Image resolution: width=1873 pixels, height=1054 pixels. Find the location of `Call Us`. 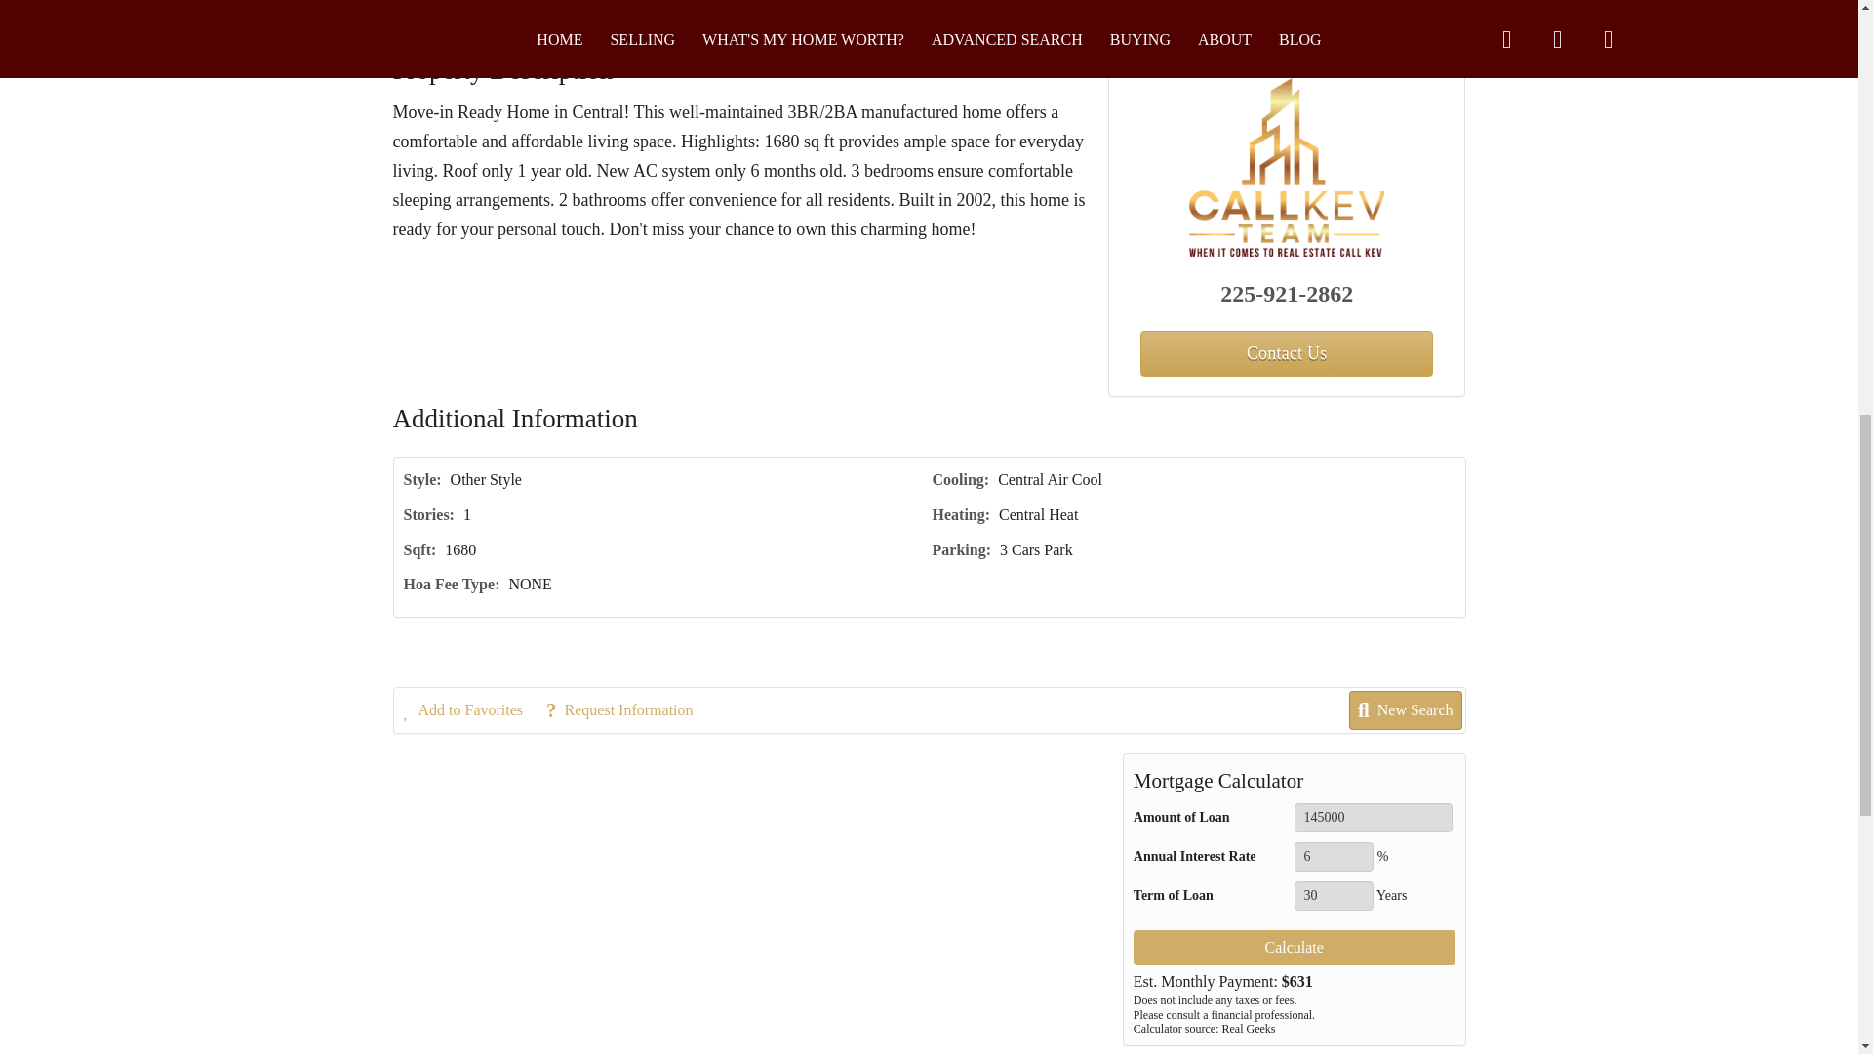

Call Us is located at coordinates (552, 15).